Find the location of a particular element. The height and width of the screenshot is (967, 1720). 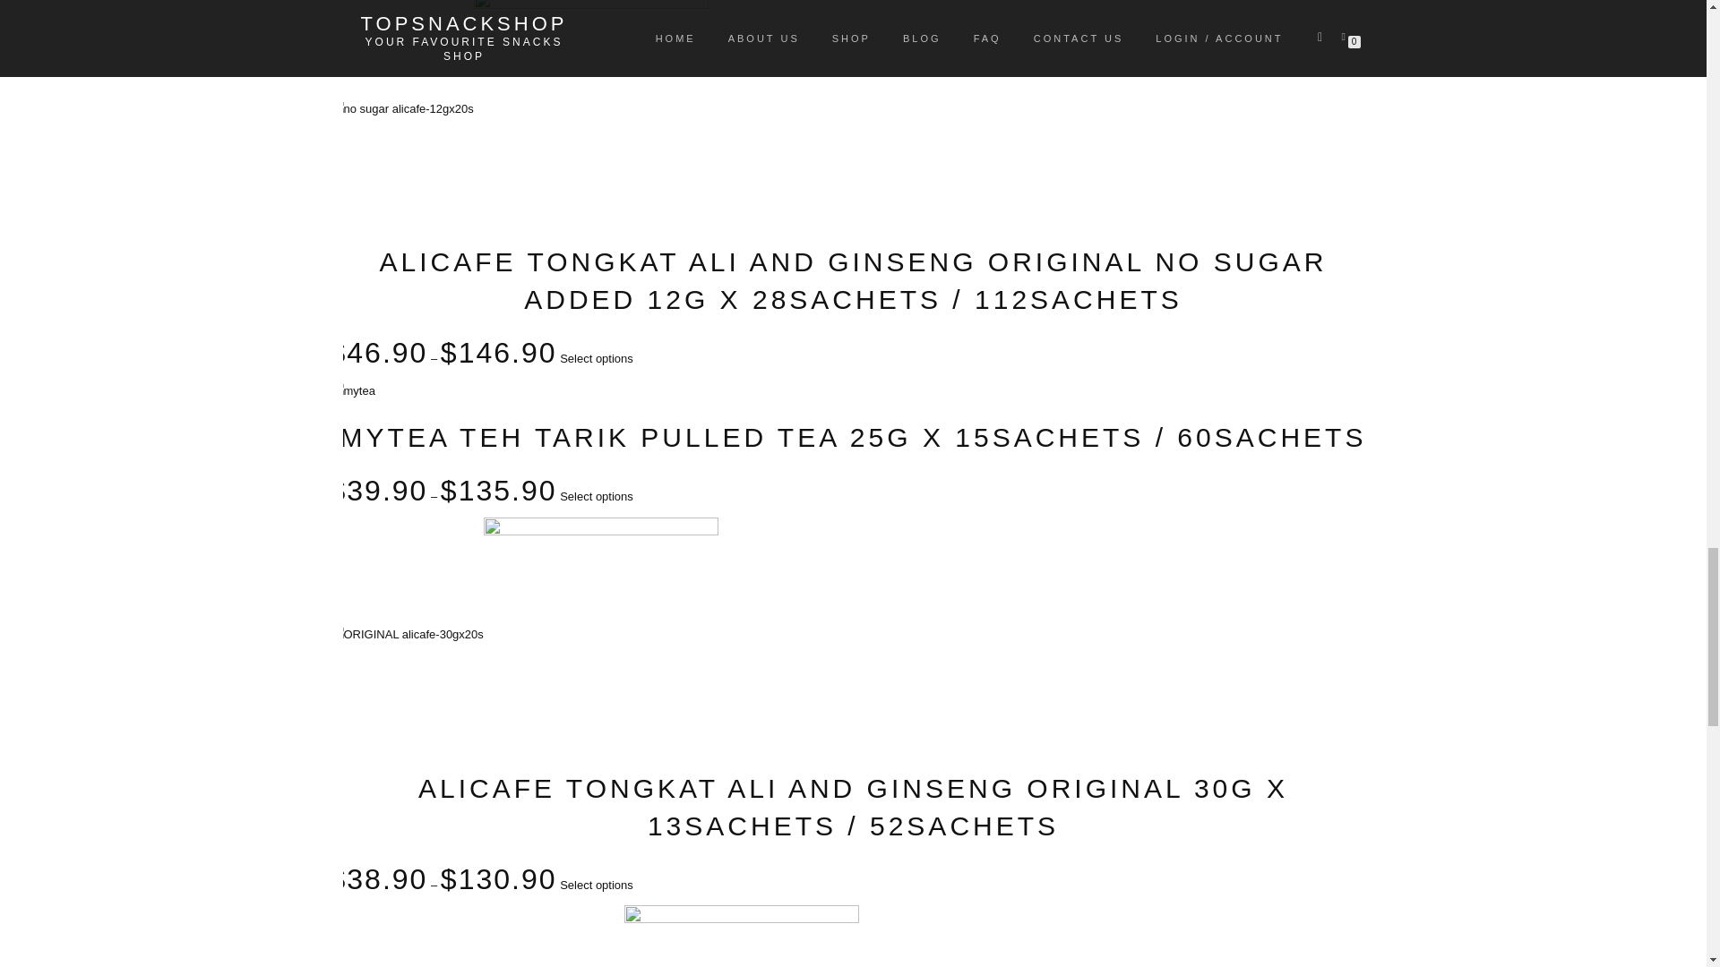

Select options is located at coordinates (597, 885).